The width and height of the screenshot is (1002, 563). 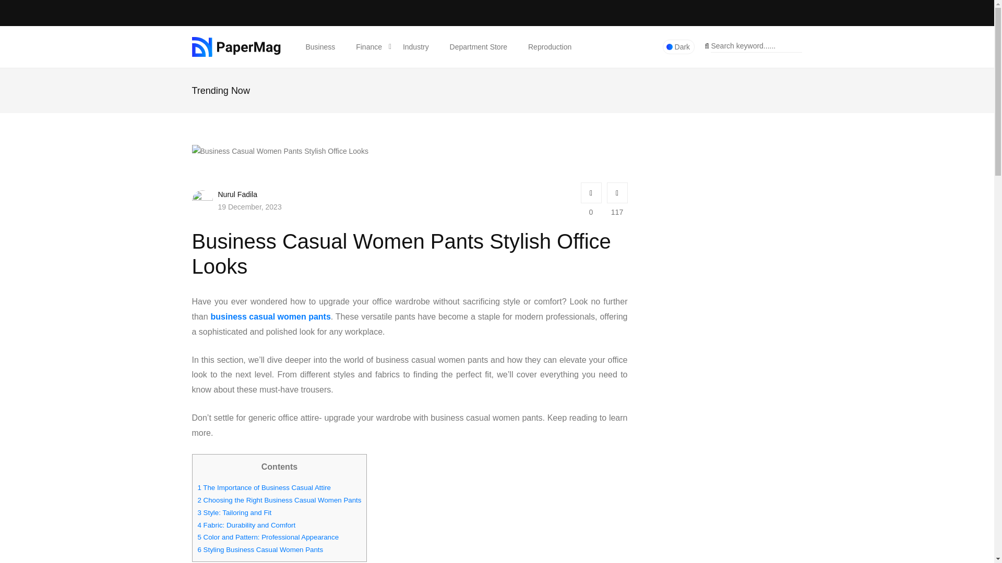 I want to click on 1 The Importance of Business Casual Attire, so click(x=264, y=488).